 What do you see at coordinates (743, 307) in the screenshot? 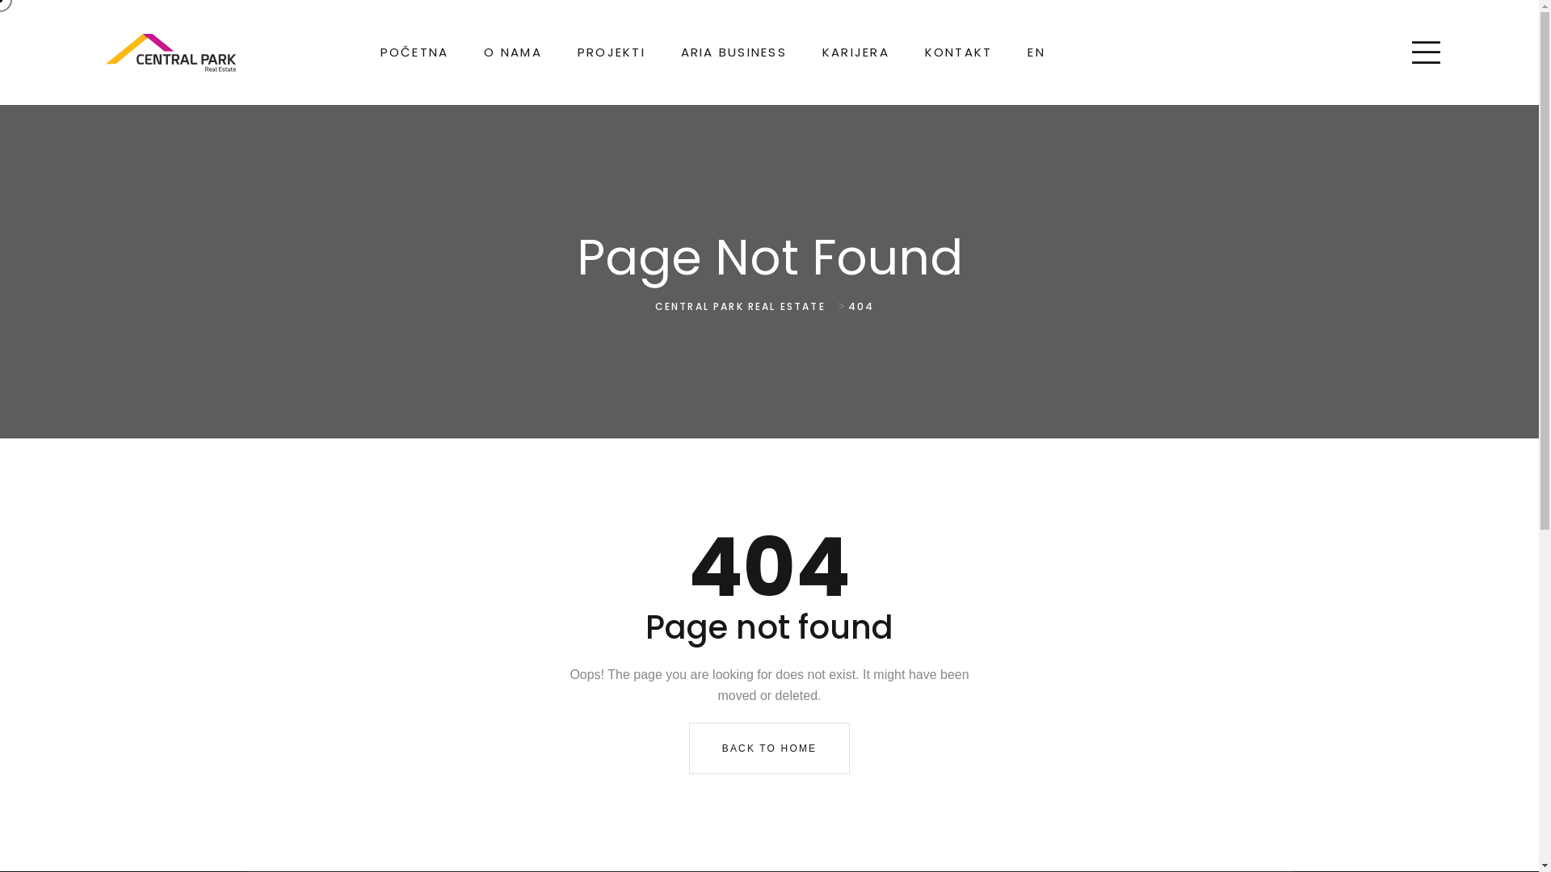
I see `CENTRAL PARK REAL ESTATE` at bounding box center [743, 307].